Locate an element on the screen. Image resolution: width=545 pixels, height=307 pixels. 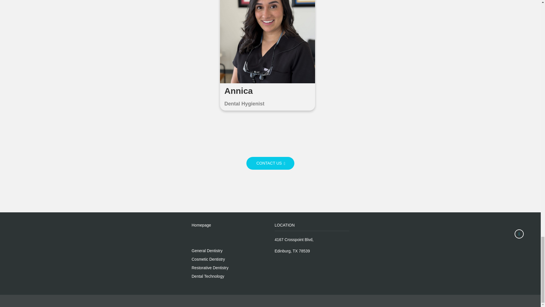
Contact Us is located at coordinates (270, 163).